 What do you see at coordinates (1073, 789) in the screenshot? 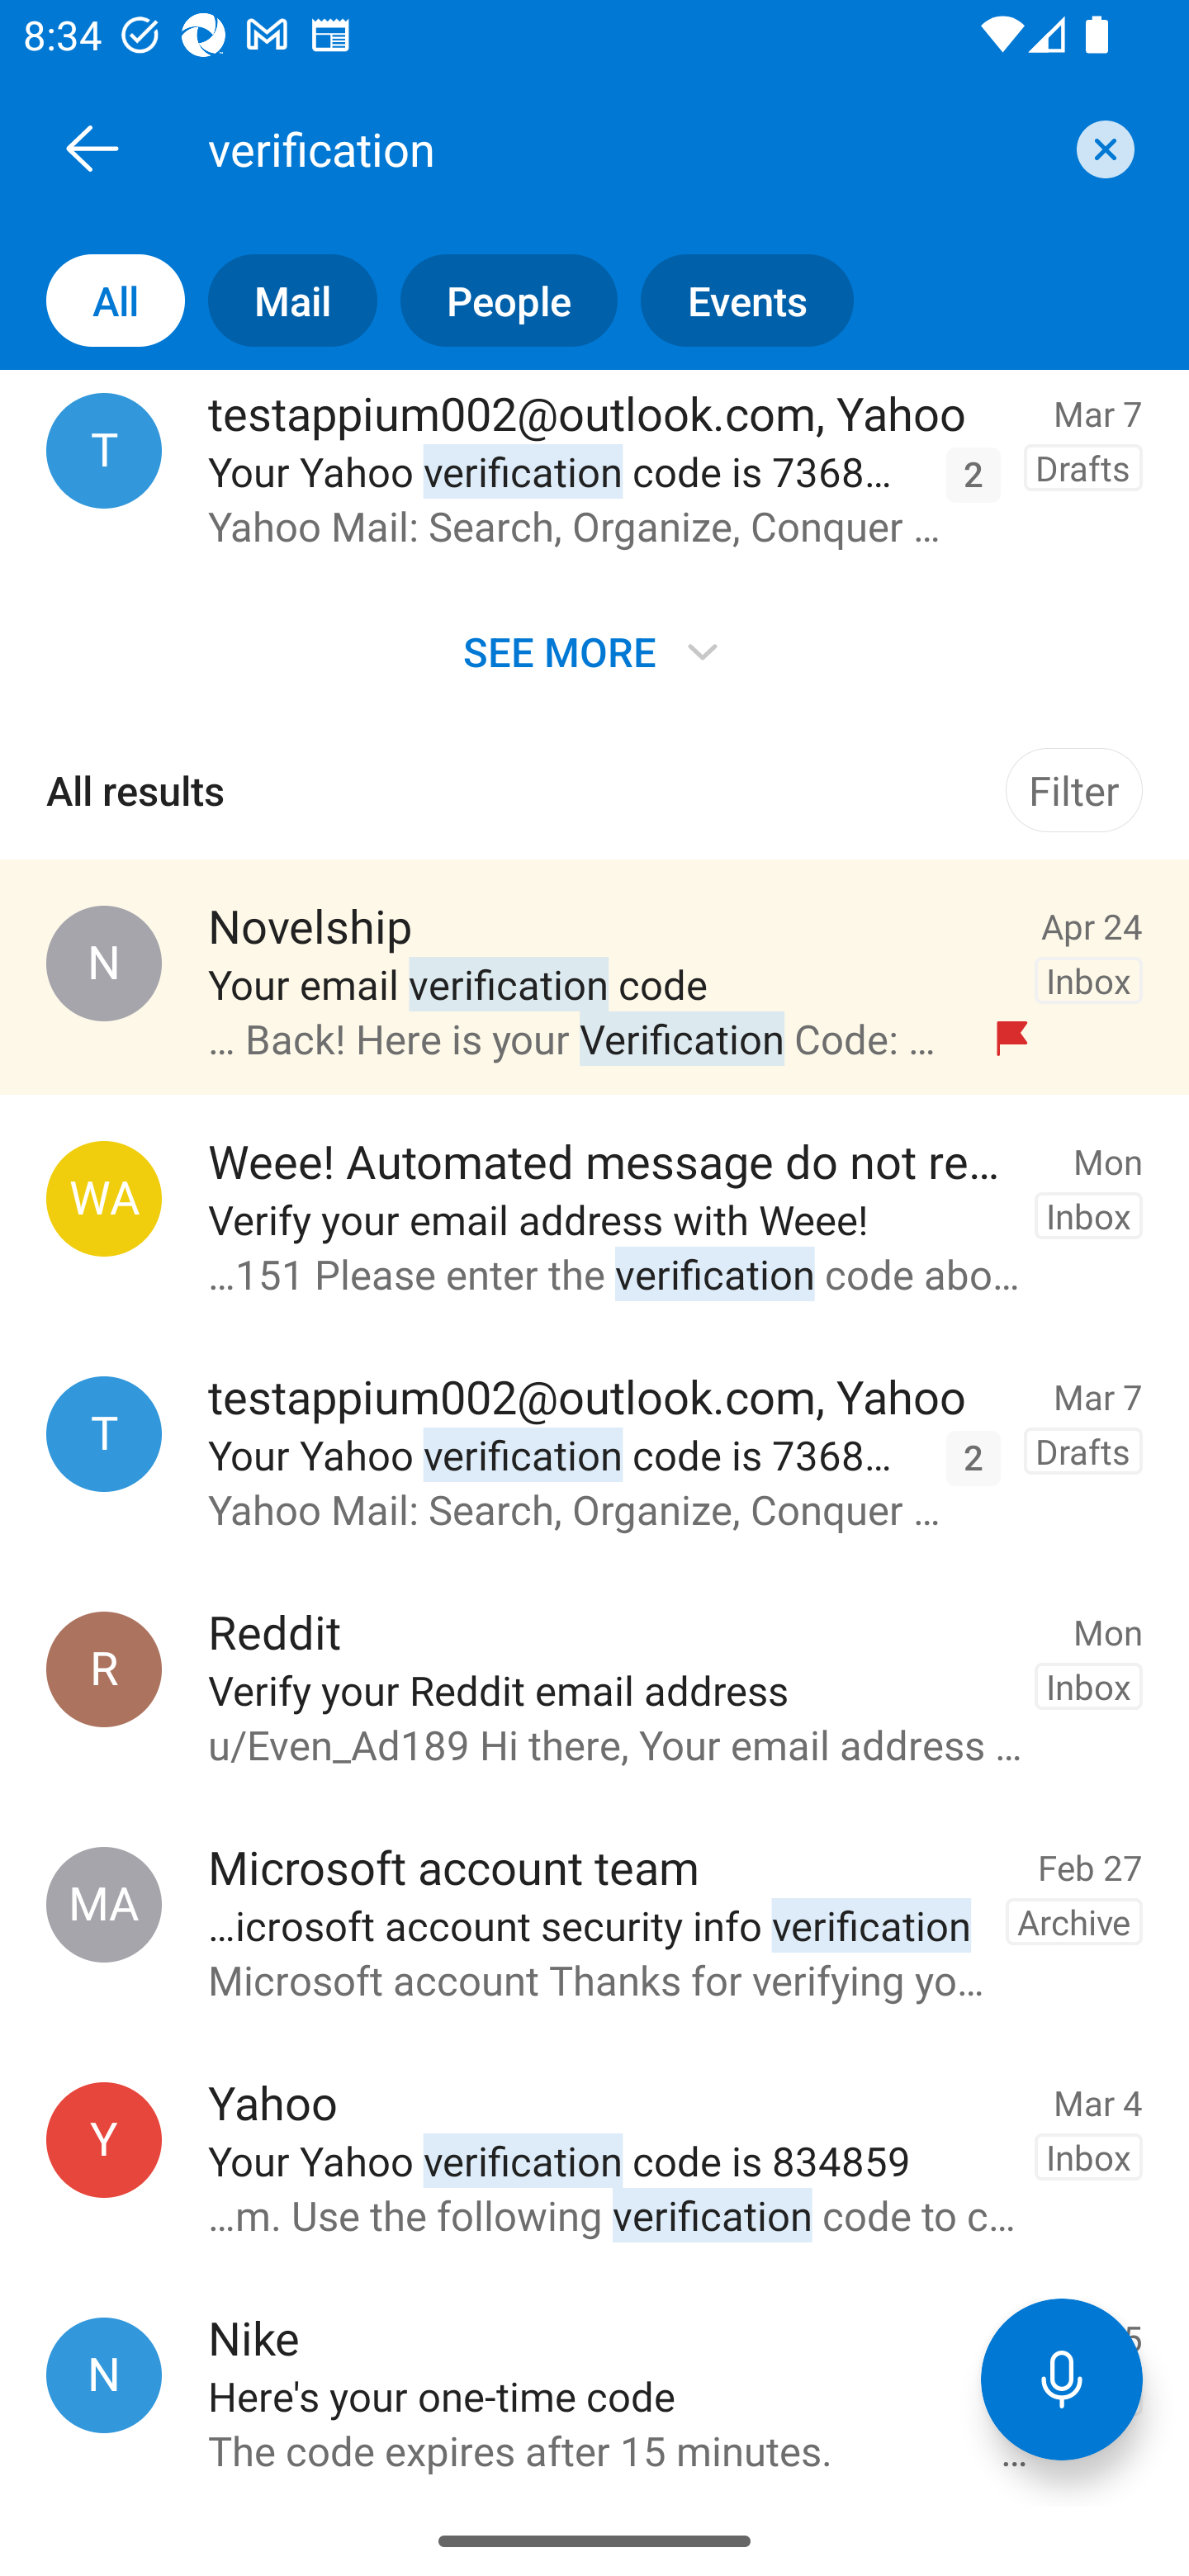
I see `Filter` at bounding box center [1073, 789].